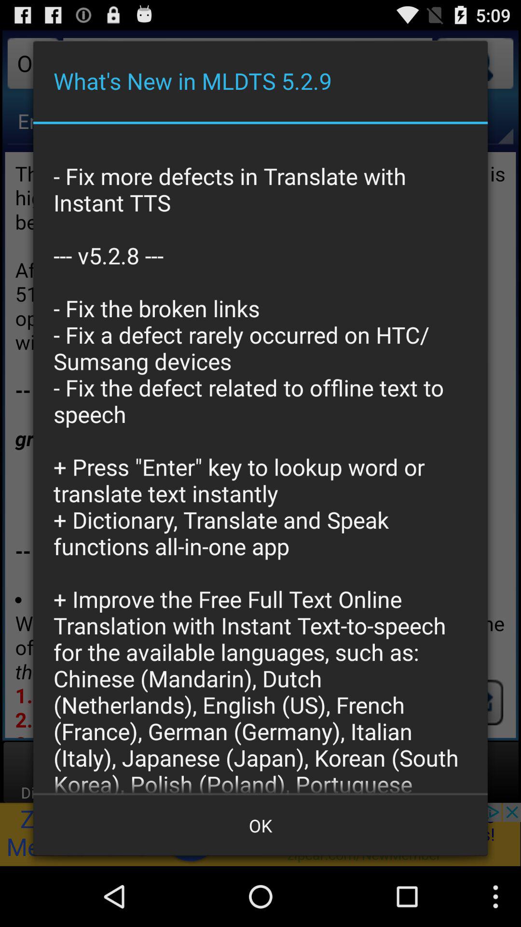 Image resolution: width=521 pixels, height=927 pixels. I want to click on press the item below the fix more defects item, so click(260, 826).